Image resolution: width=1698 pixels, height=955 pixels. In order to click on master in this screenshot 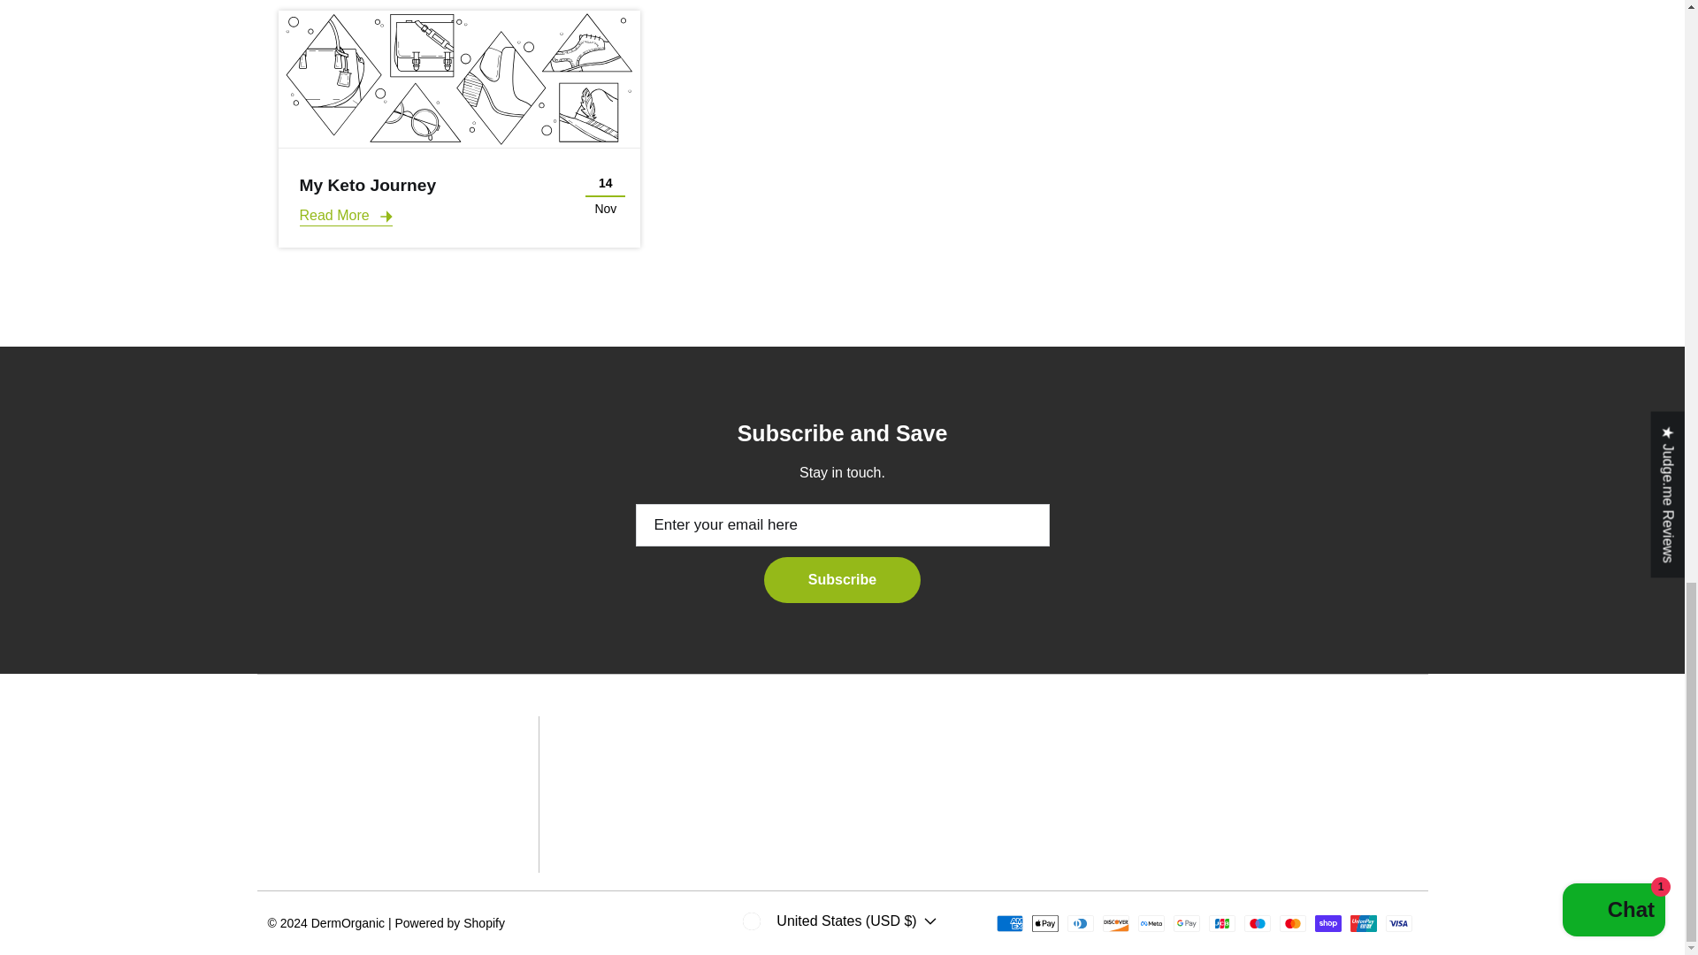, I will do `click(1293, 923)`.